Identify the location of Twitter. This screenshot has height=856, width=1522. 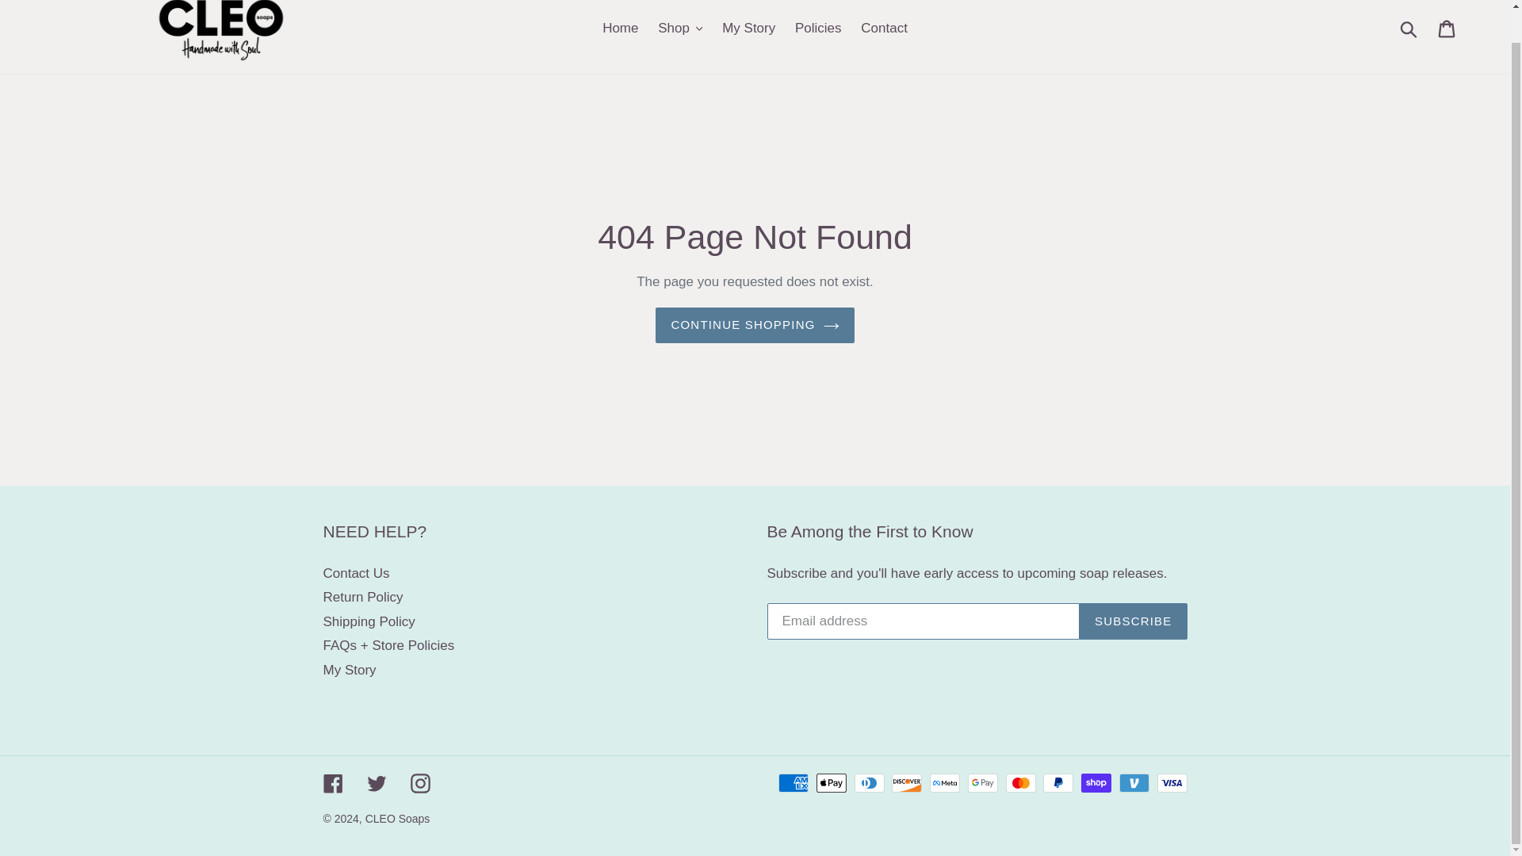
(376, 783).